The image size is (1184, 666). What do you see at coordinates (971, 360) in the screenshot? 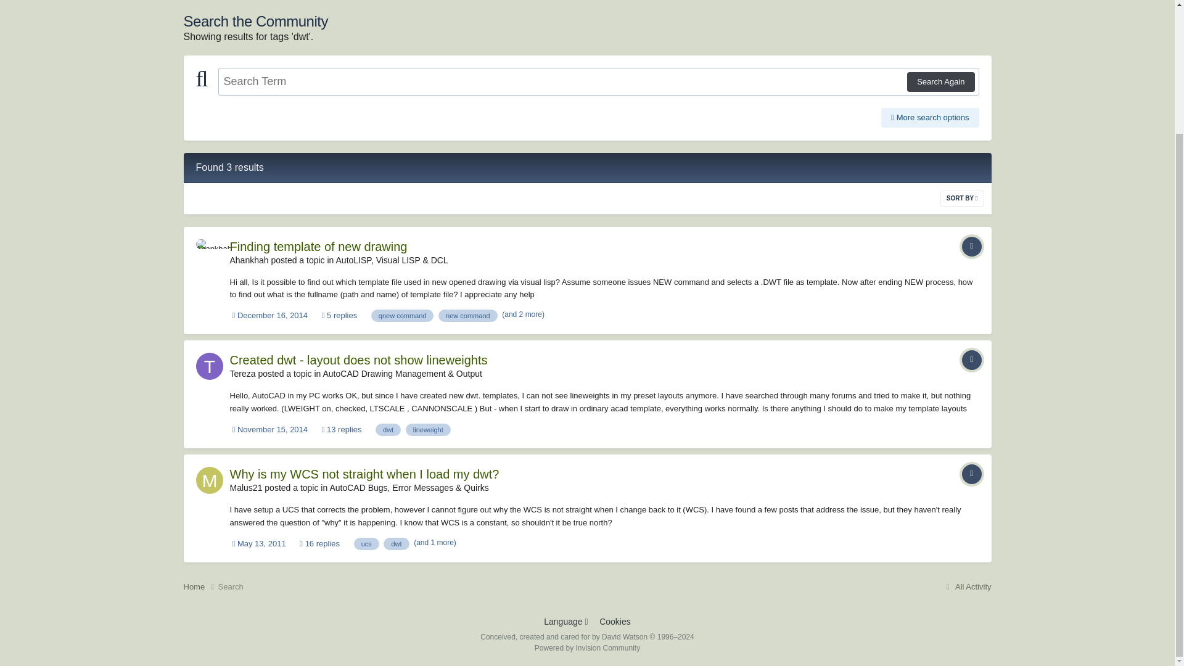
I see `Topic` at bounding box center [971, 360].